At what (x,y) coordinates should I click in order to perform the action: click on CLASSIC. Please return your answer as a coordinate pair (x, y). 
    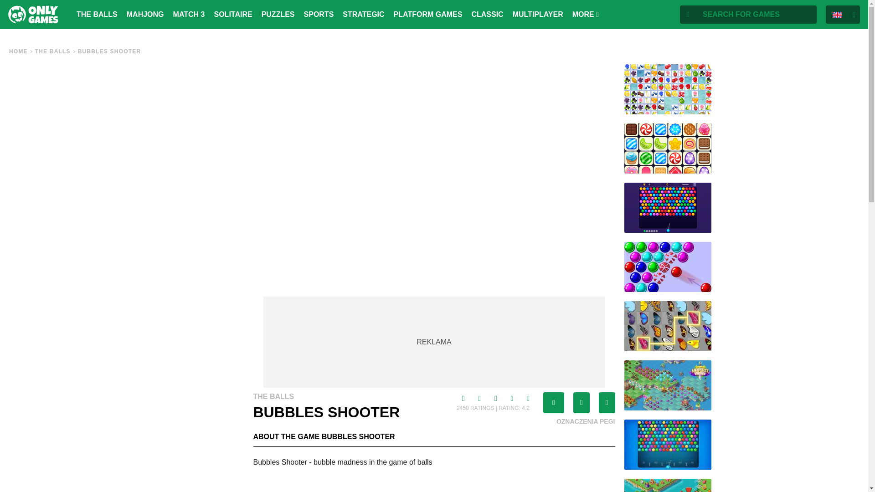
    Looking at the image, I should click on (487, 15).